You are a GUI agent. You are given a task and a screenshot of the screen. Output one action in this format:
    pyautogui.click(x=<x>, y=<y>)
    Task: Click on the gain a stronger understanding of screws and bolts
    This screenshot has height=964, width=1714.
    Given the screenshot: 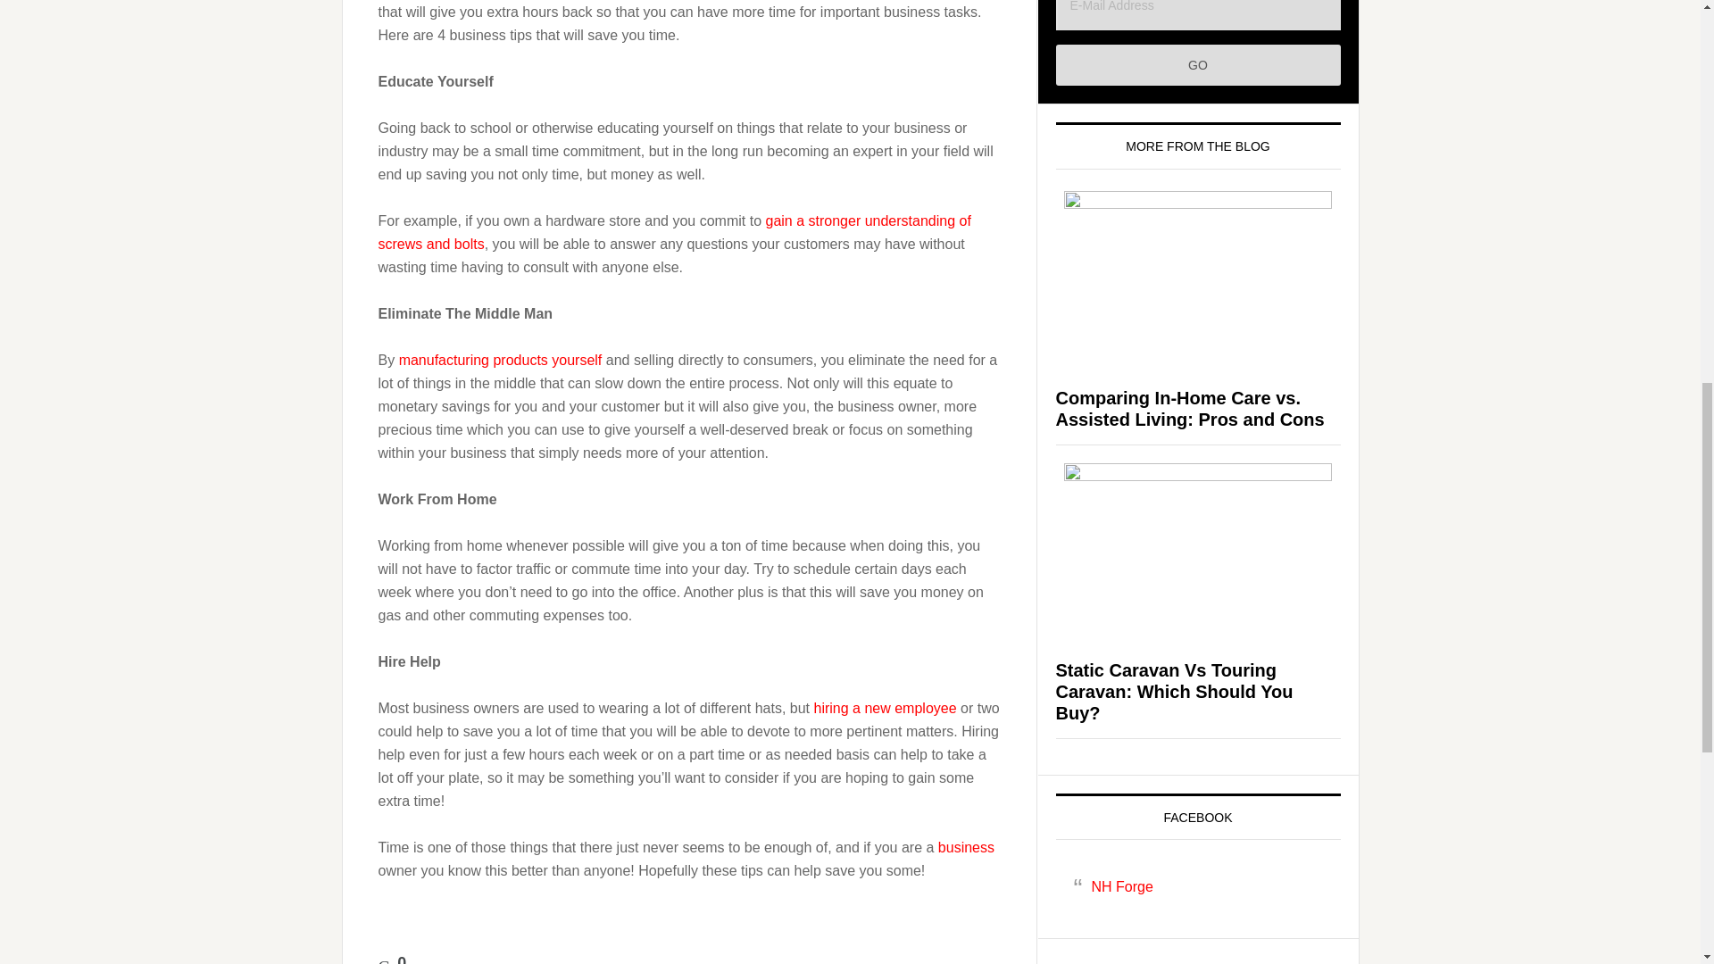 What is the action you would take?
    pyautogui.click(x=675, y=232)
    